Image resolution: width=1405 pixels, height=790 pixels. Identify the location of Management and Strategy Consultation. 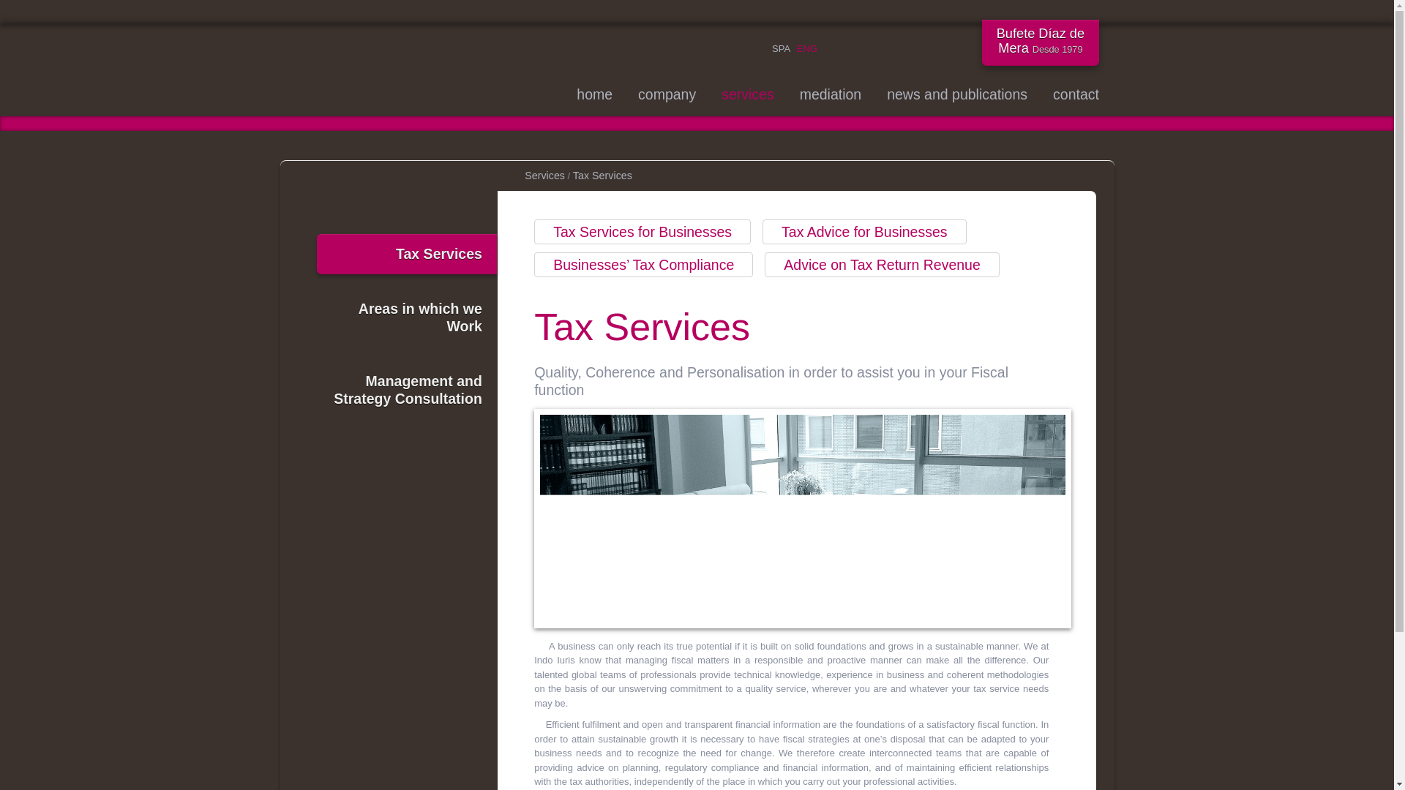
(405, 390).